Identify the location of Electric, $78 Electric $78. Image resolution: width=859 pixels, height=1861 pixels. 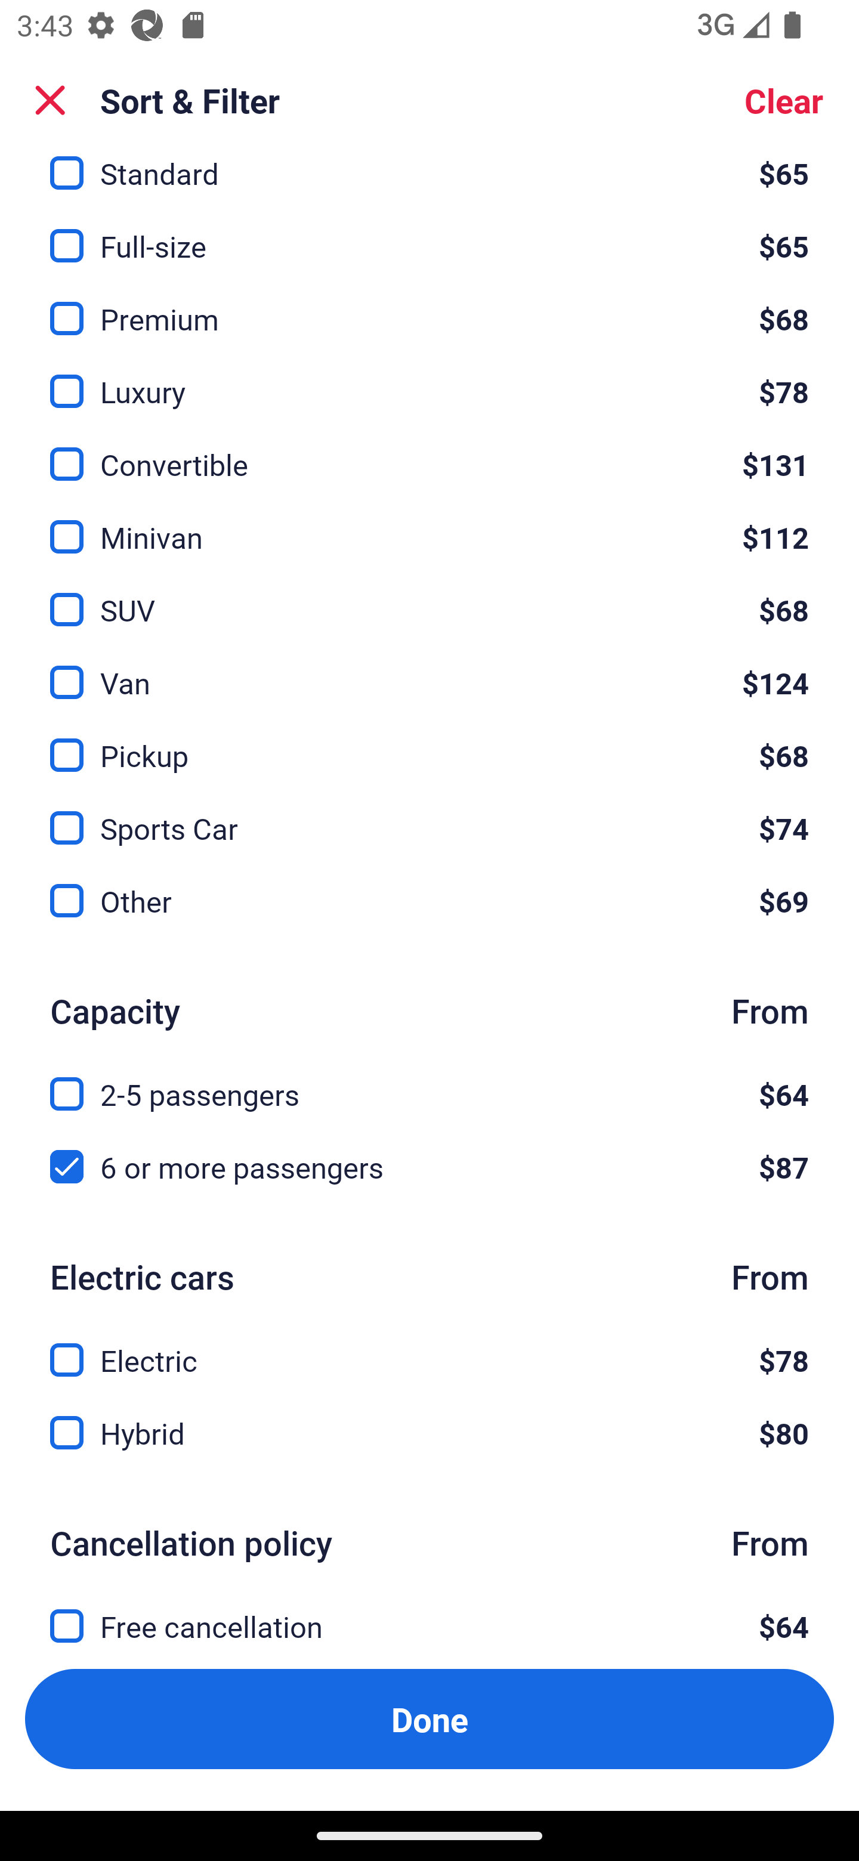
(429, 1346).